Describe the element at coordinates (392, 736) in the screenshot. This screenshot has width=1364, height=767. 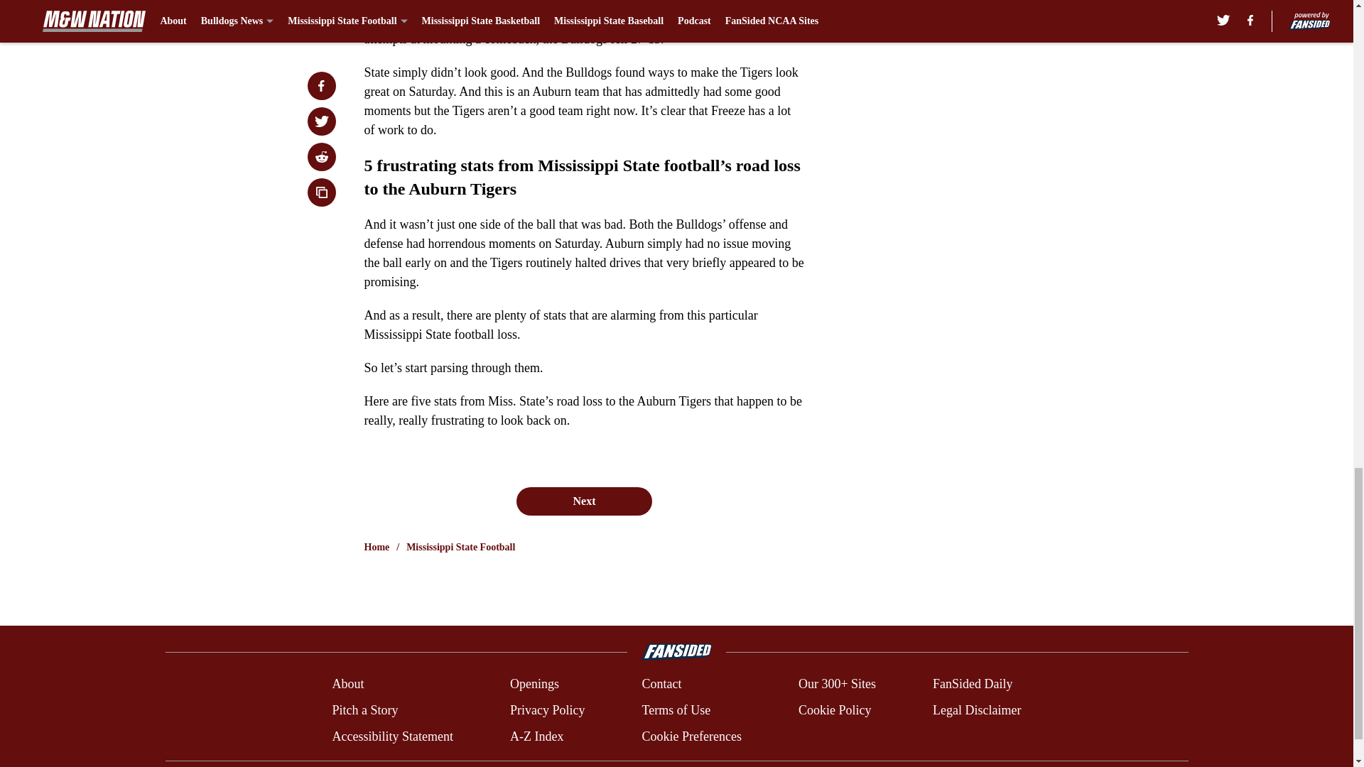
I see `Accessibility Statement` at that location.